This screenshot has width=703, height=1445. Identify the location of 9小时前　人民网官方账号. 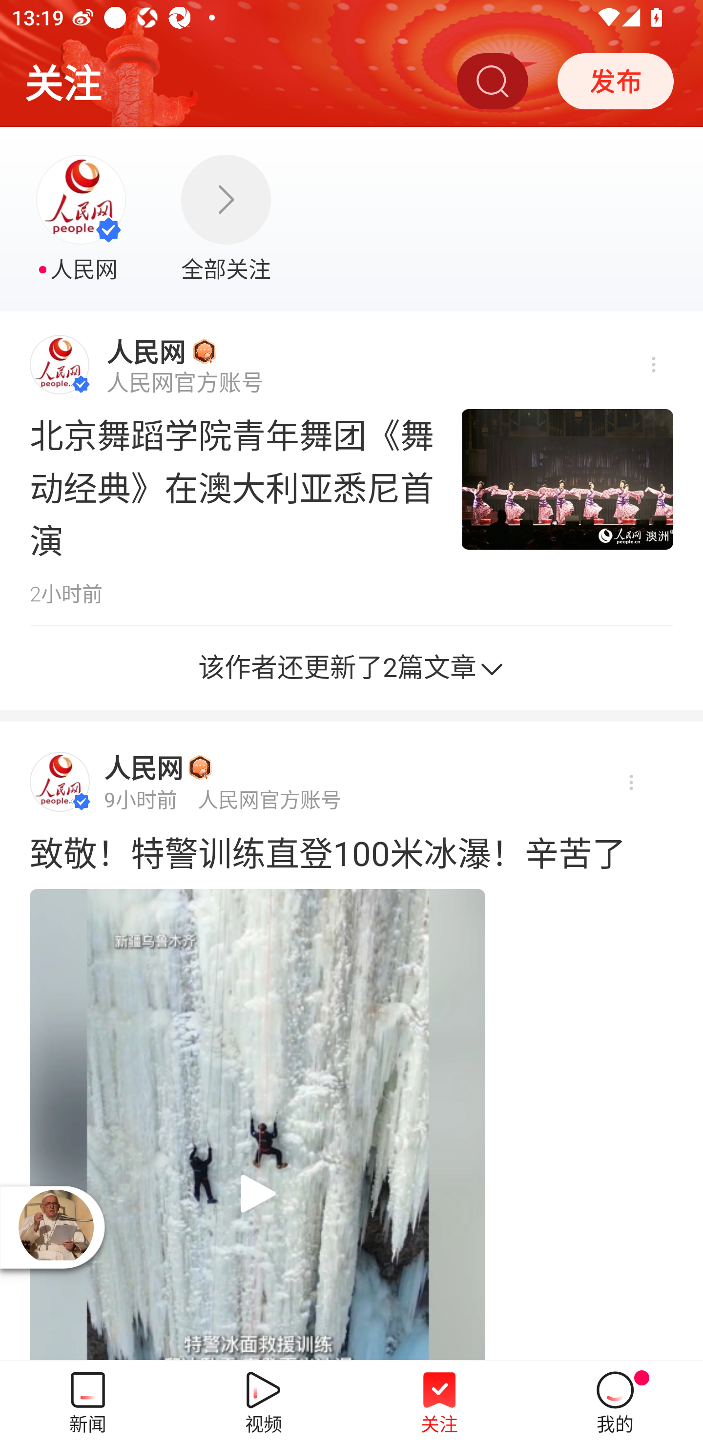
(223, 800).